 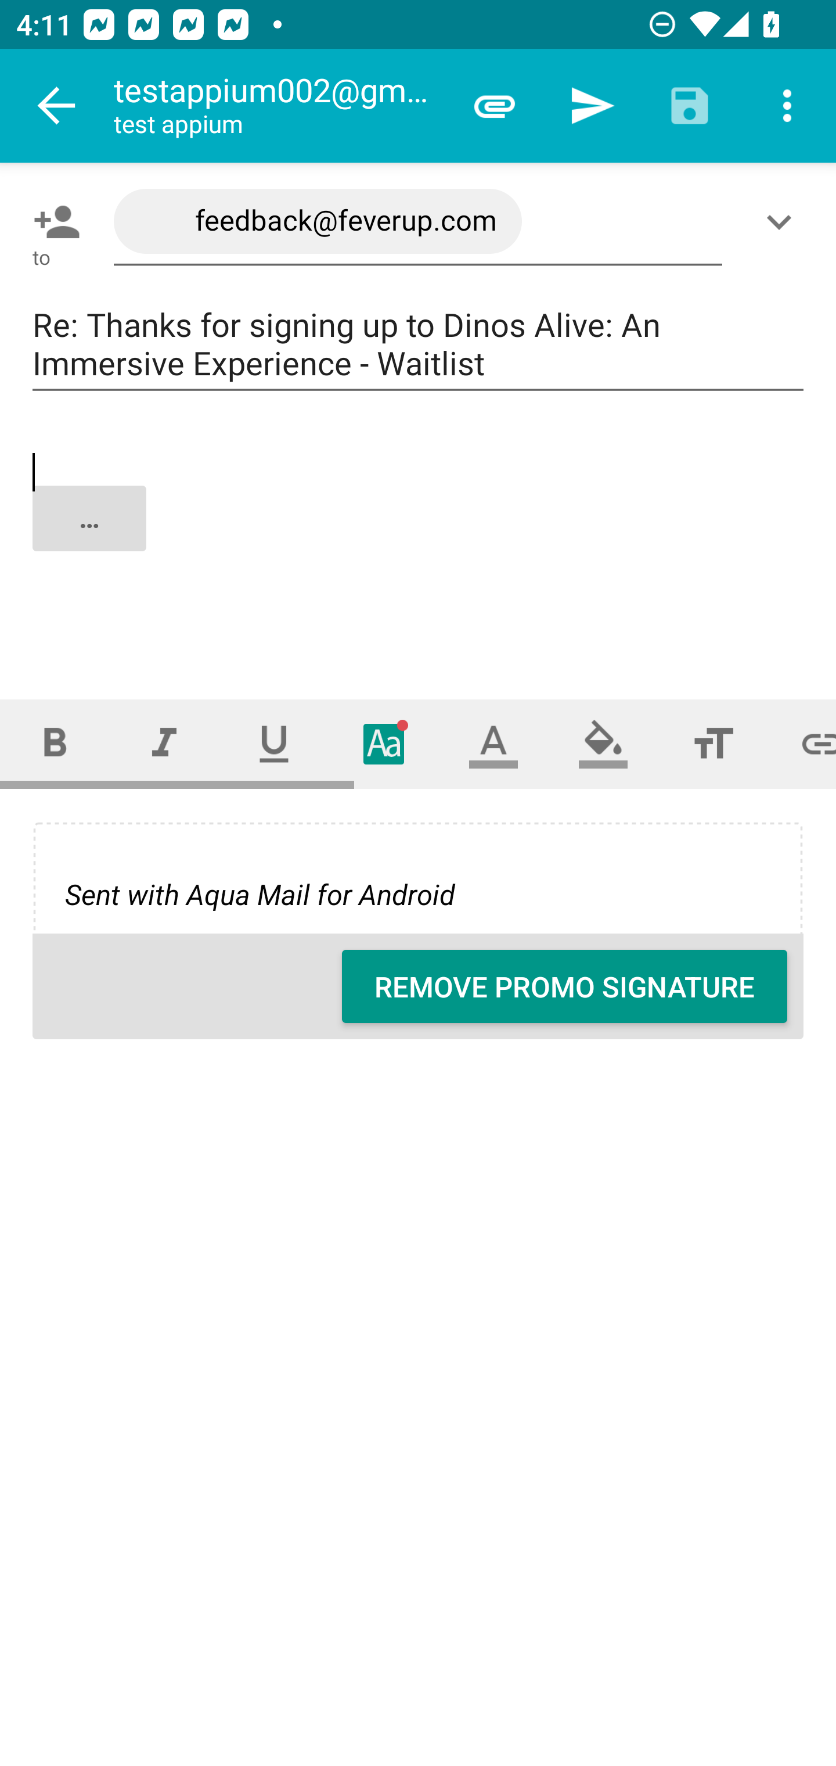 I want to click on feedback@feverup.com, , so click(x=418, y=222).